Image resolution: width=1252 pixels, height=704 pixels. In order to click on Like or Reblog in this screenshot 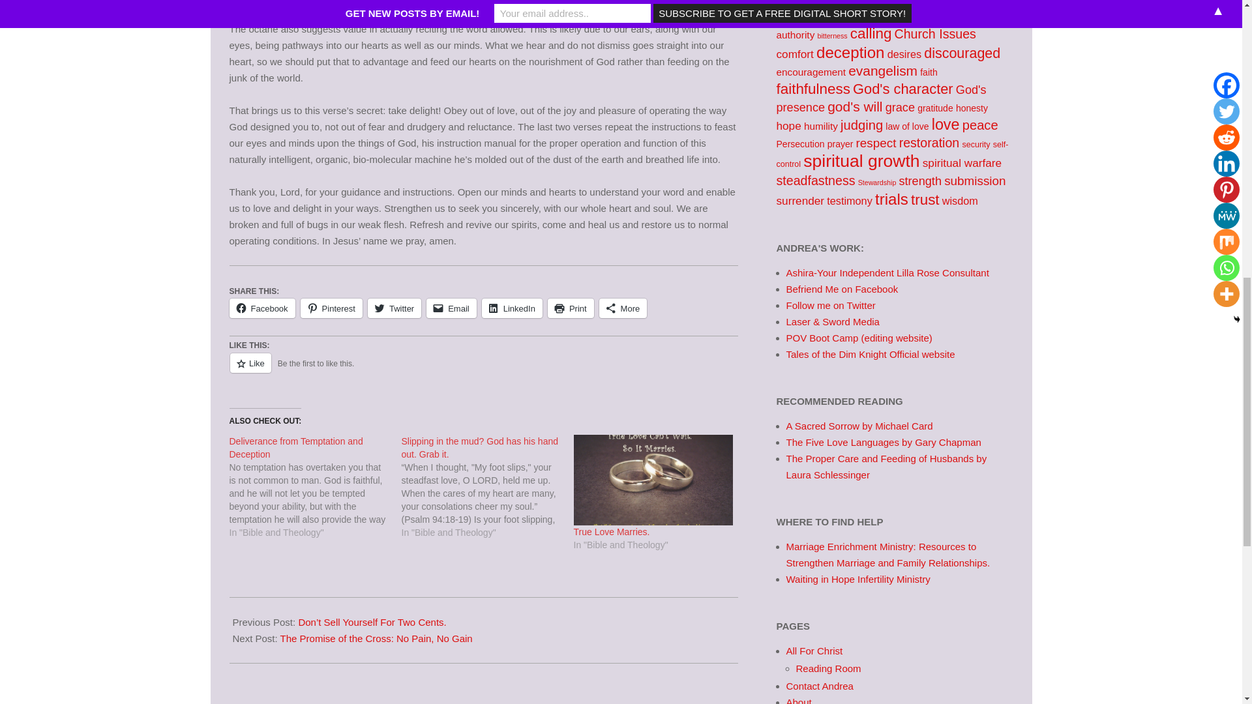, I will do `click(484, 370)`.